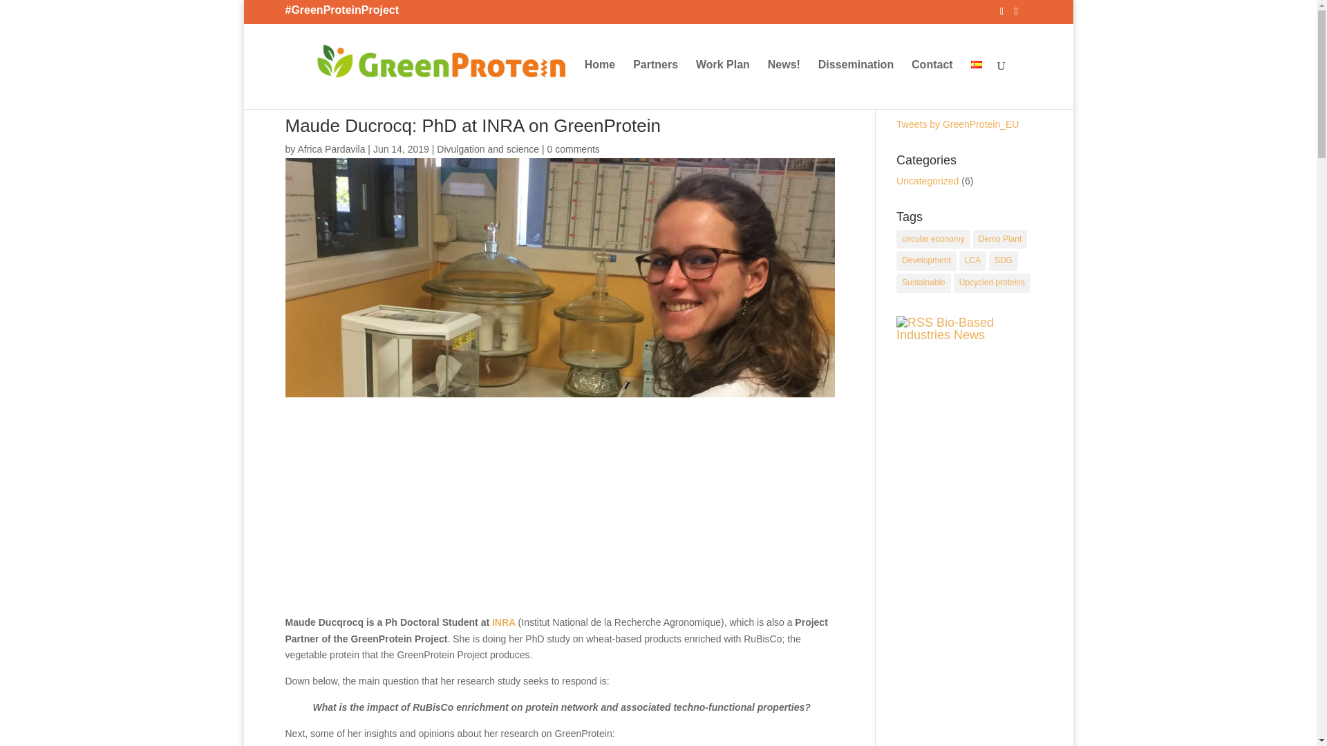 This screenshot has width=1327, height=746. What do you see at coordinates (722, 84) in the screenshot?
I see `Work Plan` at bounding box center [722, 84].